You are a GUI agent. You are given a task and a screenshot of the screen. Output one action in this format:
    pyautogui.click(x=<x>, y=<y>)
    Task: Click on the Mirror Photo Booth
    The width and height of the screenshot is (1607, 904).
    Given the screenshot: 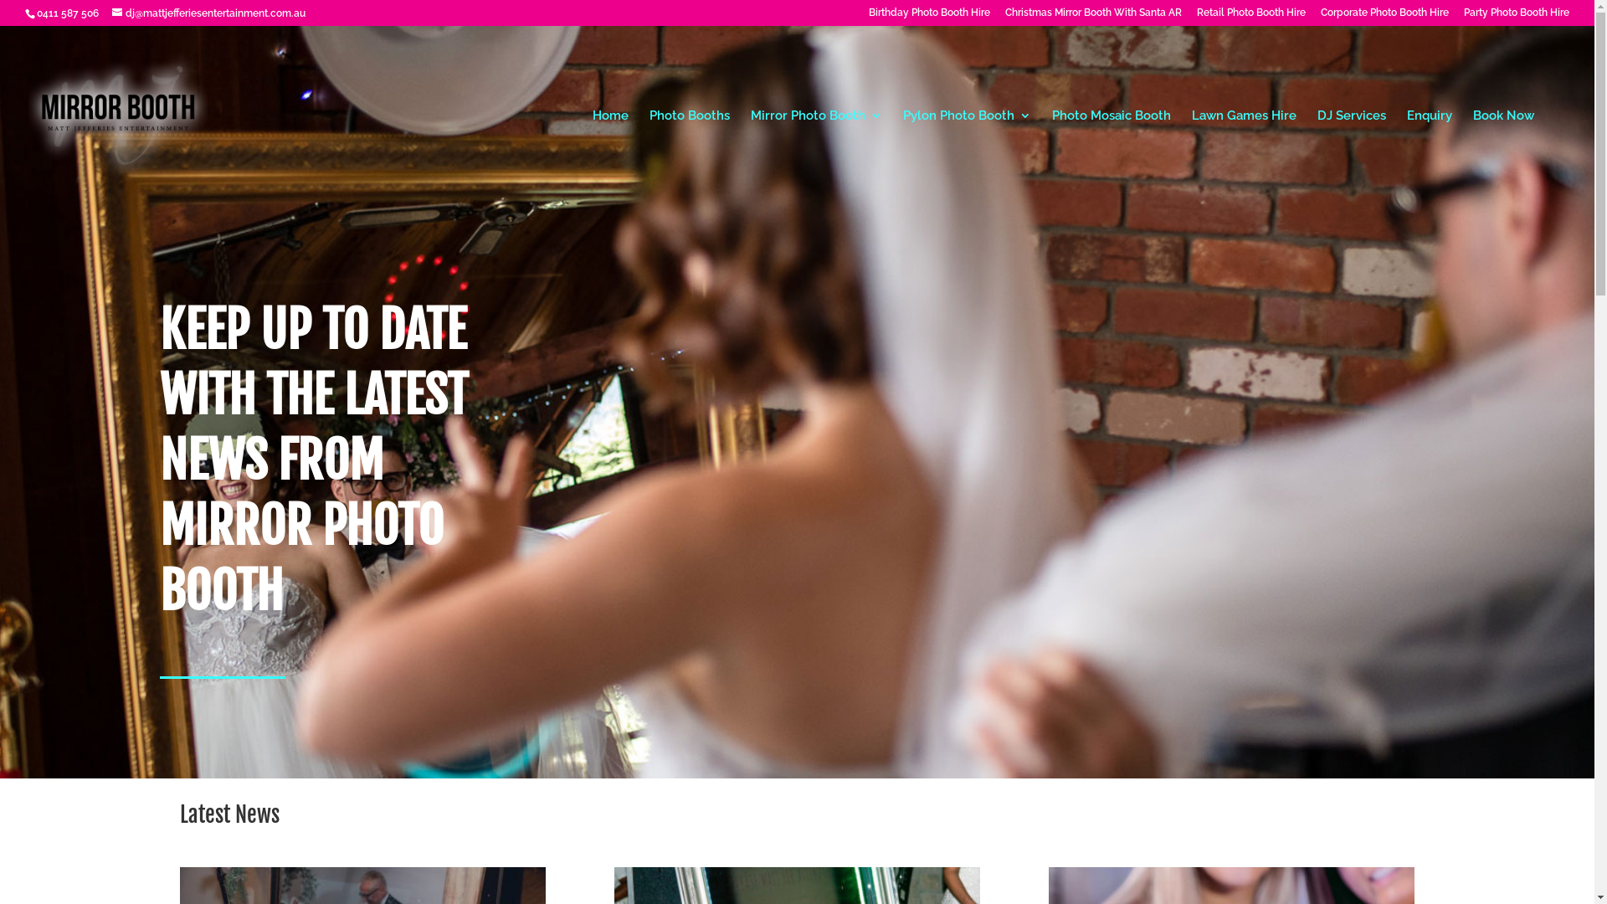 What is the action you would take?
    pyautogui.click(x=817, y=157)
    